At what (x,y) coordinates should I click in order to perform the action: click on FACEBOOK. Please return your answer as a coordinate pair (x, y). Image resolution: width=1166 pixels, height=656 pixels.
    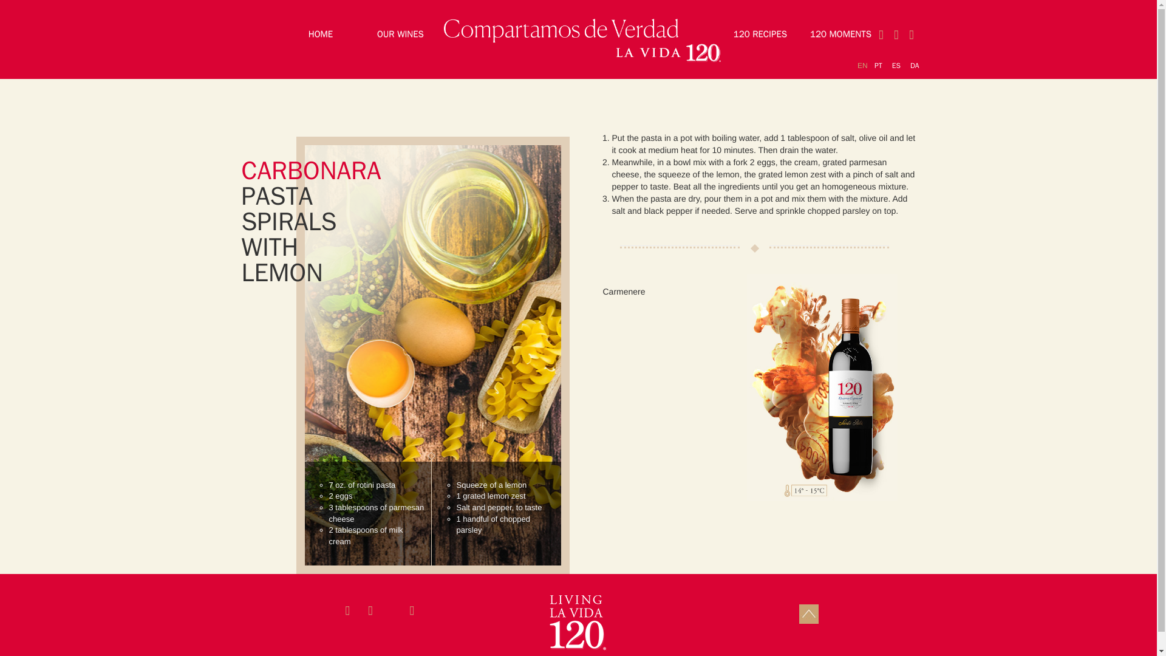
    Looking at the image, I should click on (912, 34).